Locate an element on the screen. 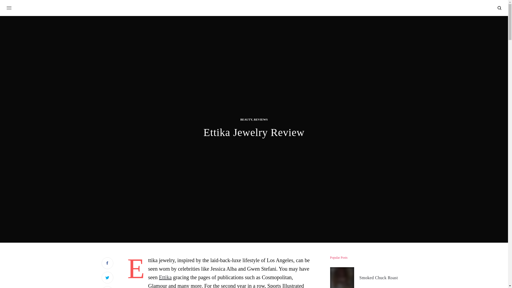 This screenshot has width=512, height=288. Ettika is located at coordinates (165, 277).